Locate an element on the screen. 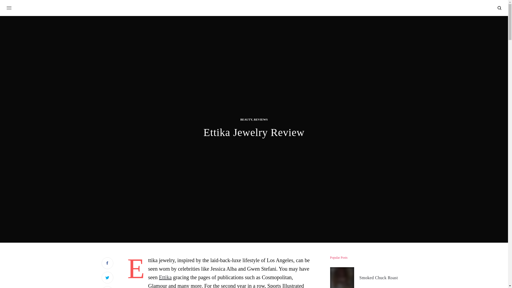 This screenshot has width=512, height=288. Ettika is located at coordinates (165, 277).